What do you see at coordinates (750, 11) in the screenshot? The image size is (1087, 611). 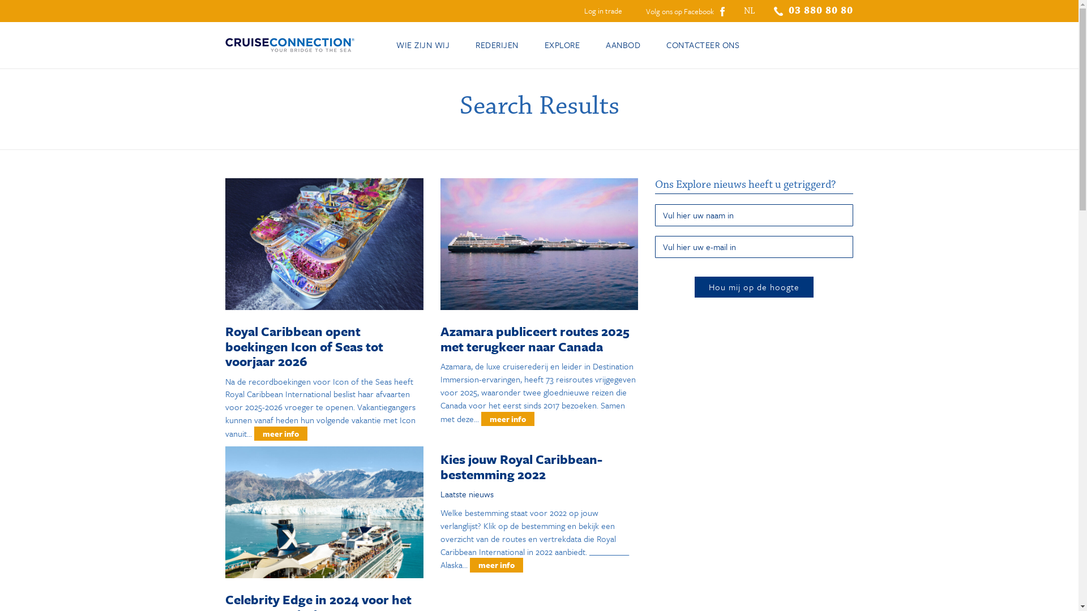 I see `NL` at bounding box center [750, 11].